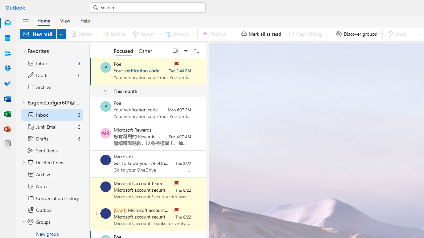 The height and width of the screenshot is (238, 424). I want to click on Select a conversation, so click(106, 214).